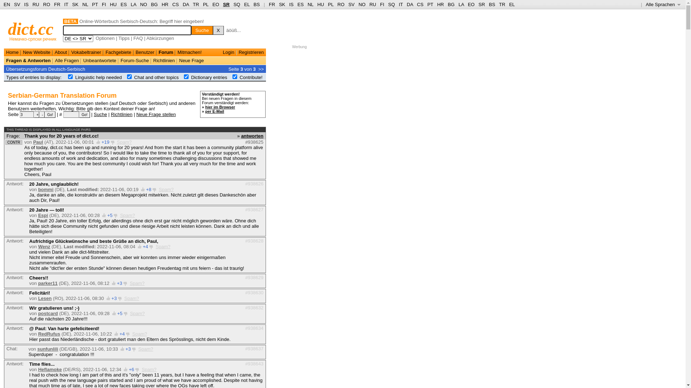 The width and height of the screenshot is (691, 388). What do you see at coordinates (351, 4) in the screenshot?
I see `SV` at bounding box center [351, 4].